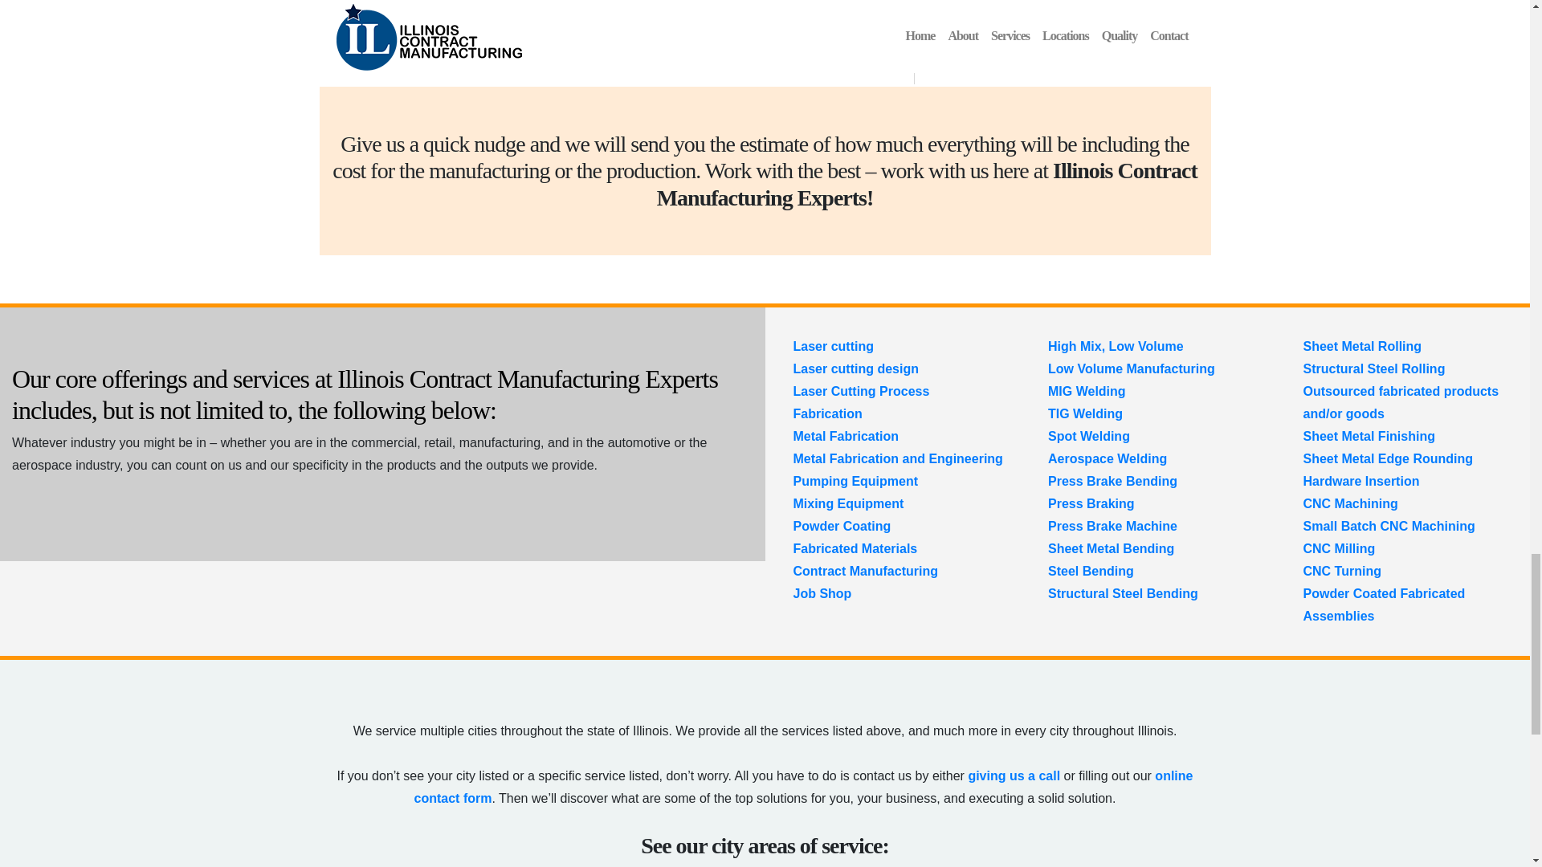  Describe the element at coordinates (1113, 526) in the screenshot. I see `Press Brake Machine` at that location.